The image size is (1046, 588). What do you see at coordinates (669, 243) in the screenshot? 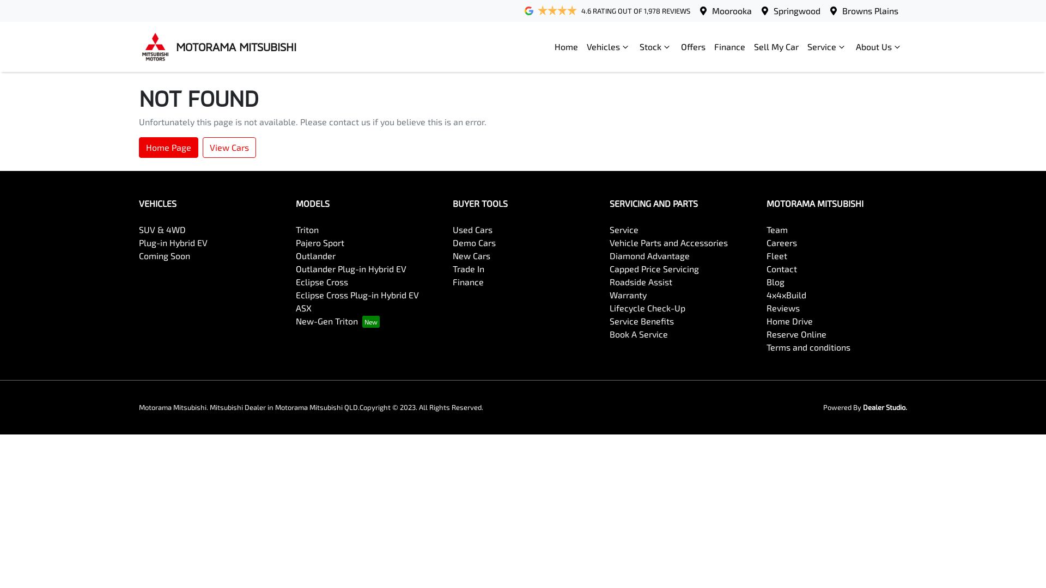
I see `Vehicle Parts and Accessories` at bounding box center [669, 243].